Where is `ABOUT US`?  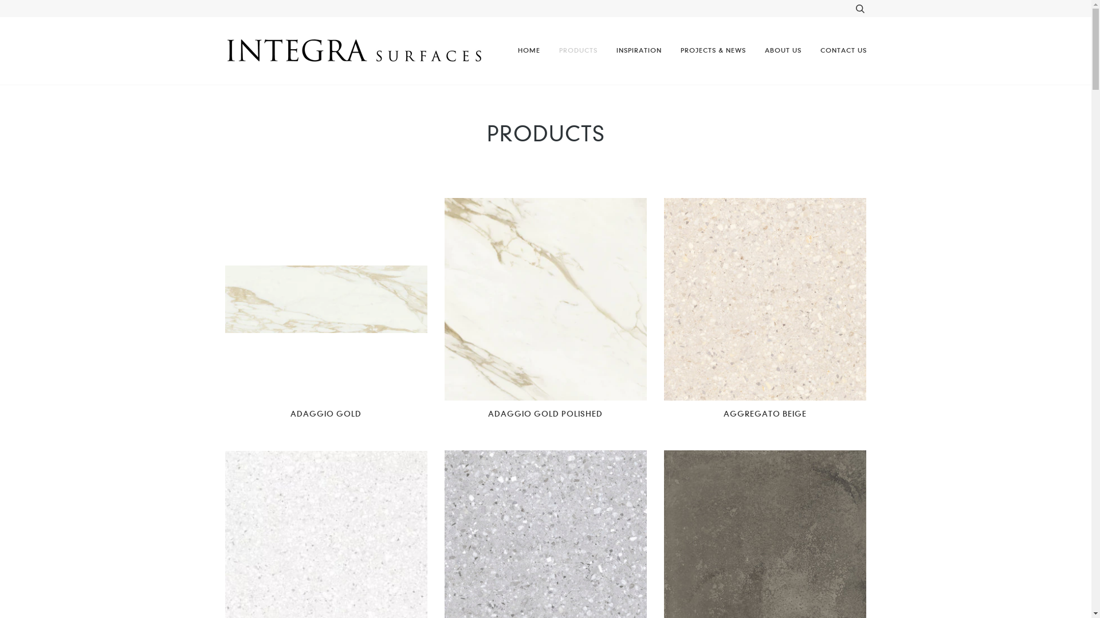 ABOUT US is located at coordinates (783, 51).